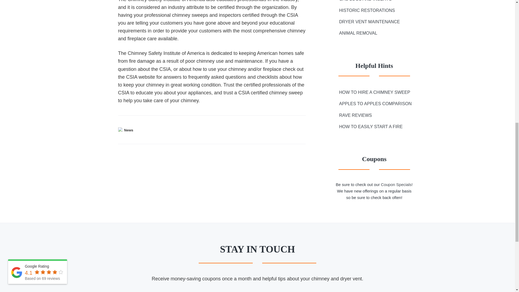  What do you see at coordinates (365, 2) in the screenshot?
I see `GAS LOGS AND INSERTS` at bounding box center [365, 2].